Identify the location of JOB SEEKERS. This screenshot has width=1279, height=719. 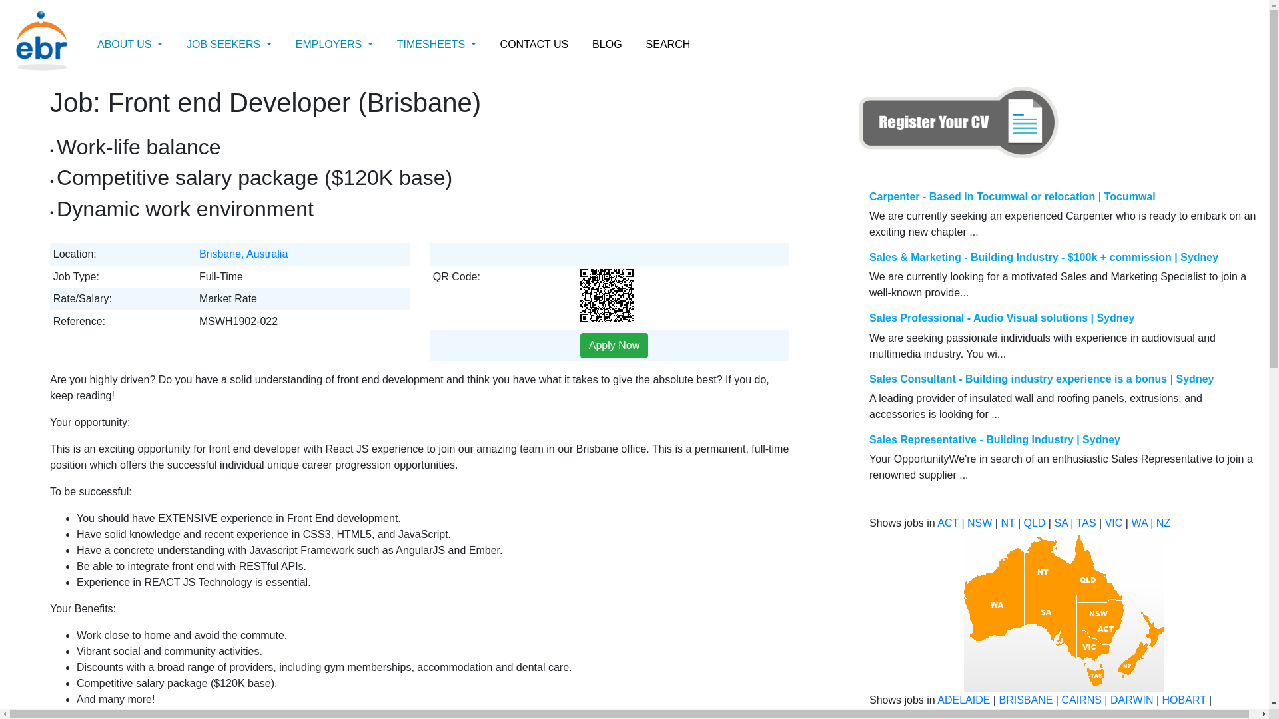
(229, 45).